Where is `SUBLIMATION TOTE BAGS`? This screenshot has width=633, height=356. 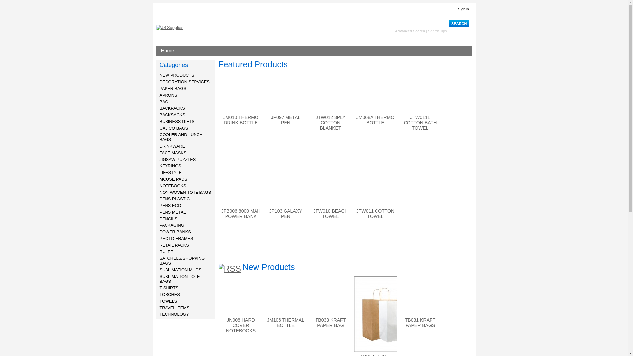 SUBLIMATION TOTE BAGS is located at coordinates (180, 279).